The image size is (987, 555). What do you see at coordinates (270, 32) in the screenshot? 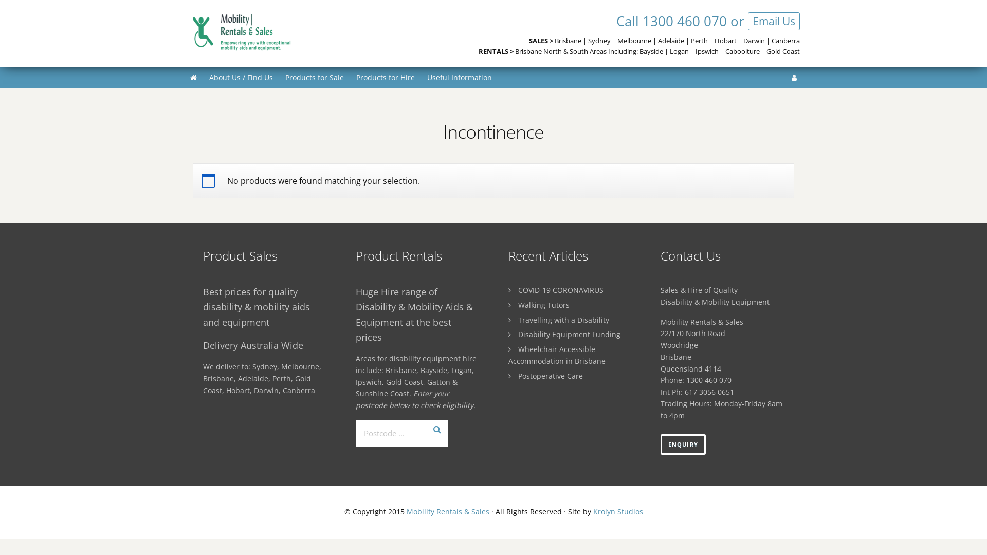
I see `MOBILITY RENTALS & SALES` at bounding box center [270, 32].